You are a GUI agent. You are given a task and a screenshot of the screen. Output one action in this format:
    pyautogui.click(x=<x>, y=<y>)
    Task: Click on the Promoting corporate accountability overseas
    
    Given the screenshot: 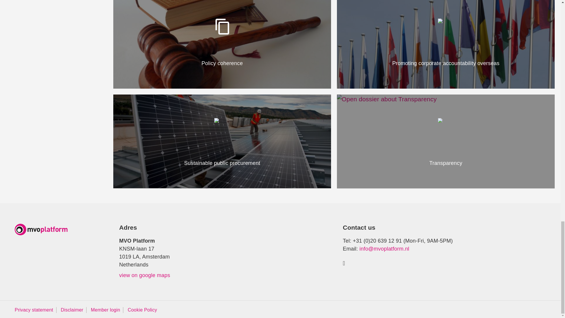 What is the action you would take?
    pyautogui.click(x=446, y=44)
    